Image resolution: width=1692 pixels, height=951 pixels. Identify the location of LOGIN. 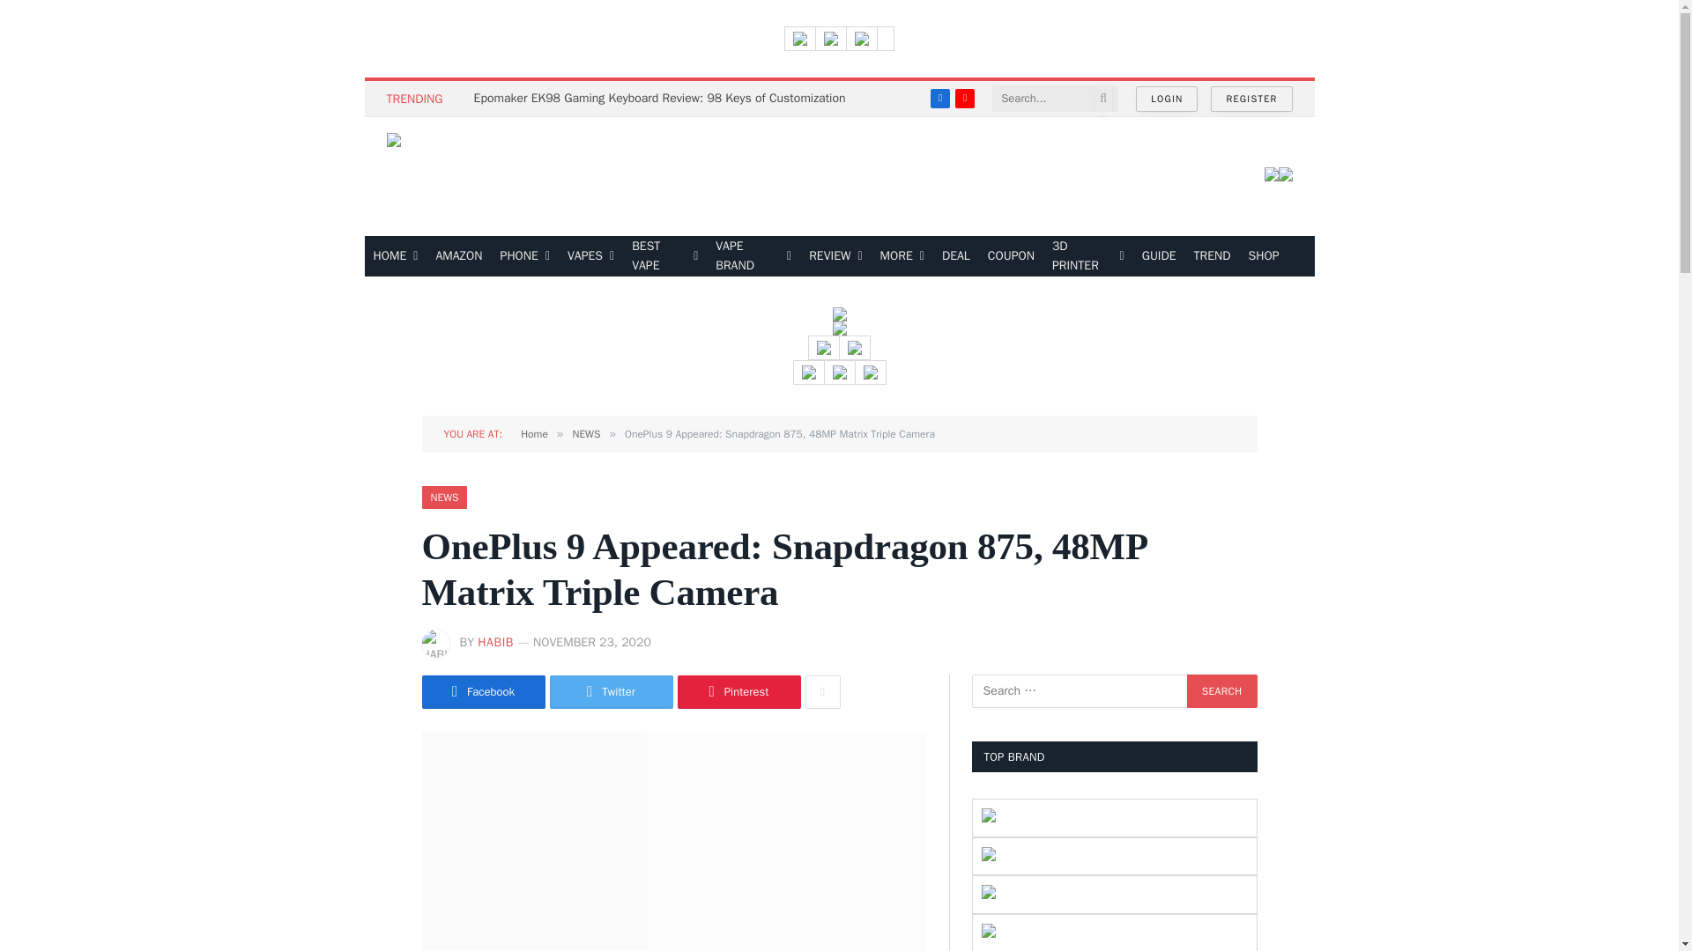
(1167, 99).